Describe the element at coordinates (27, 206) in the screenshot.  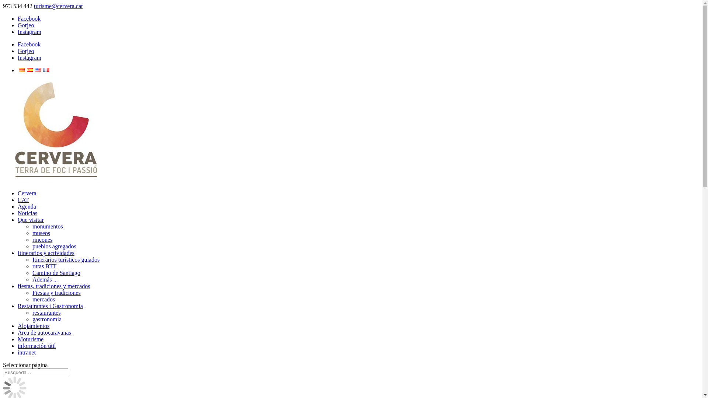
I see `Agenda` at that location.